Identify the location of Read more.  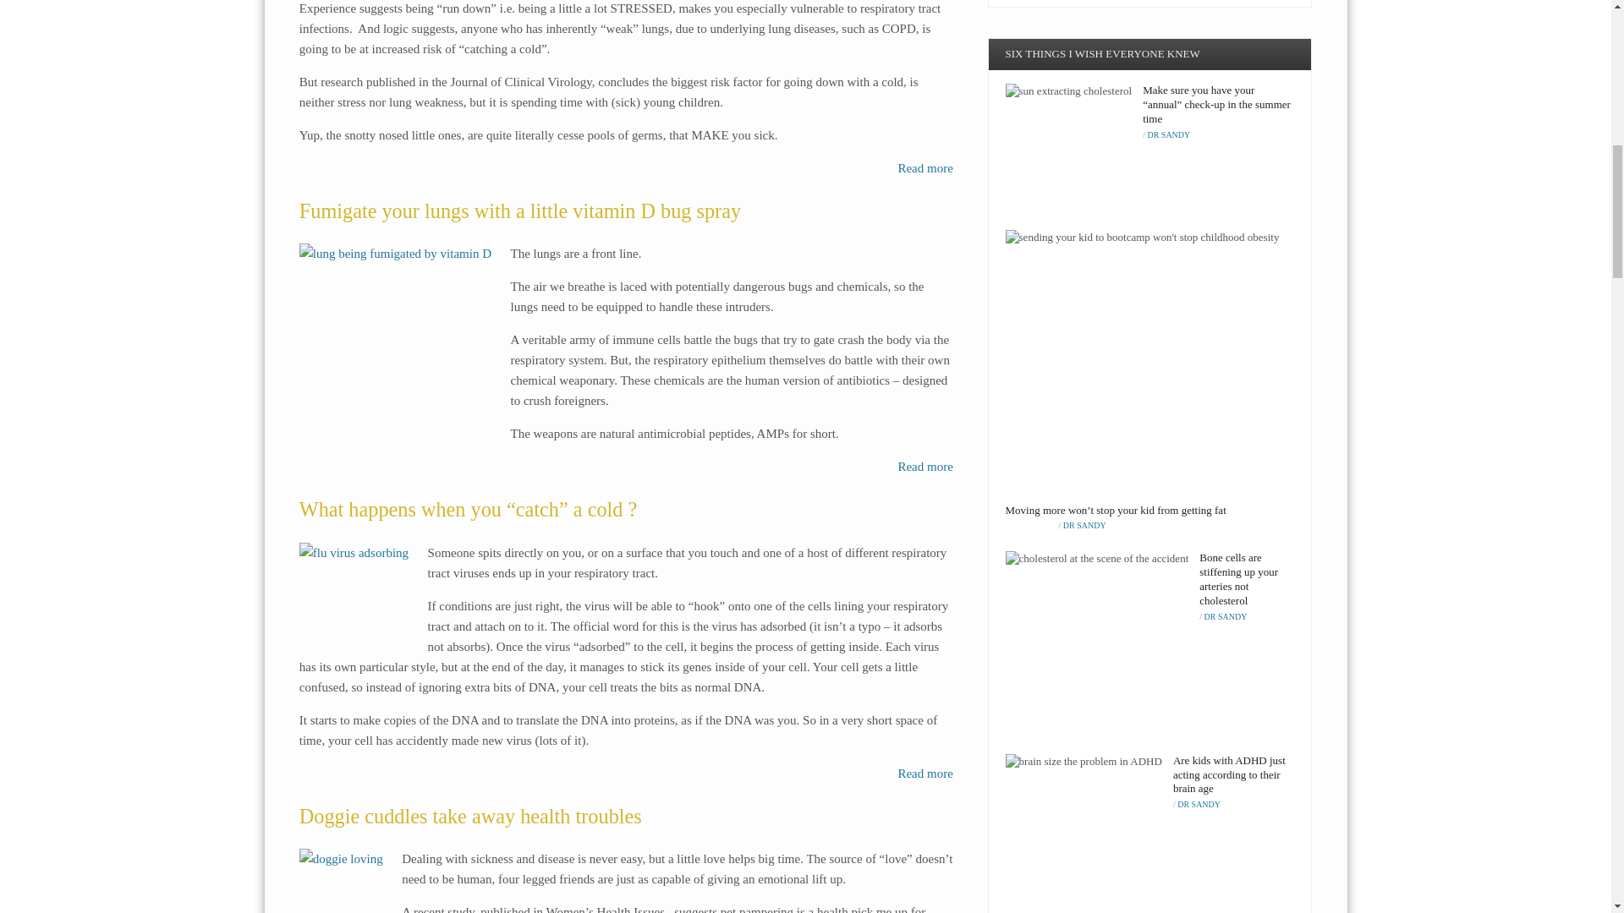
(924, 774).